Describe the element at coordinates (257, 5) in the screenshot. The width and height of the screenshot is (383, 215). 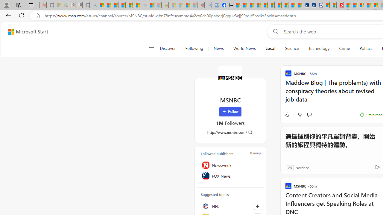
I see `Climate Damage Becomes Too Severe To Reverse` at that location.